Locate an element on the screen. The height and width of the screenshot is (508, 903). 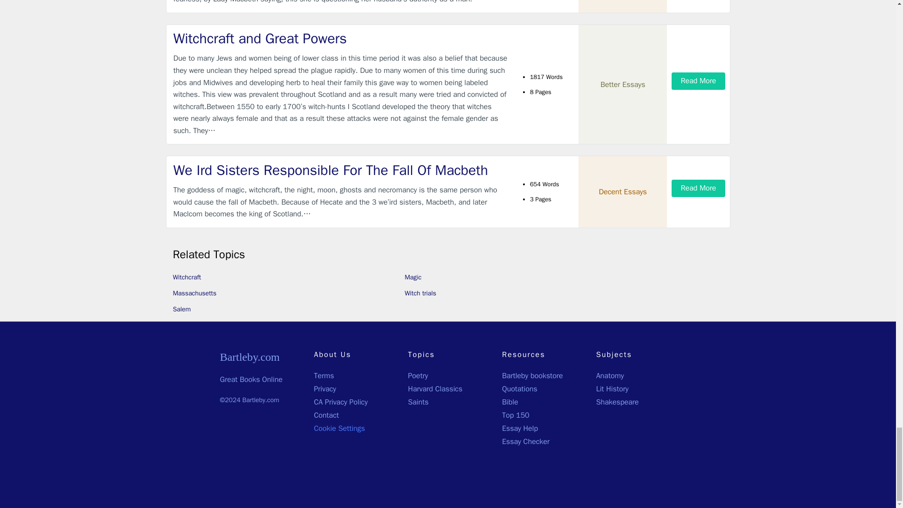
Magic is located at coordinates (413, 278).